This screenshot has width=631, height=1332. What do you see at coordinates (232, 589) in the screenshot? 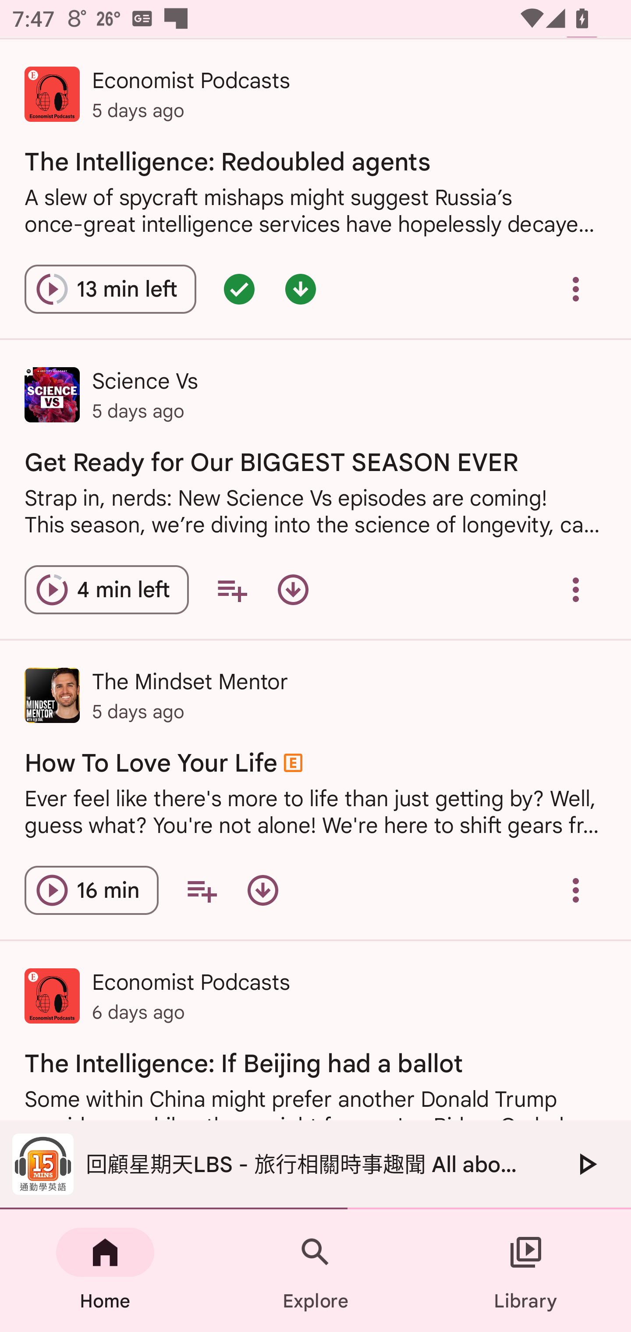
I see `Add to your queue` at bounding box center [232, 589].